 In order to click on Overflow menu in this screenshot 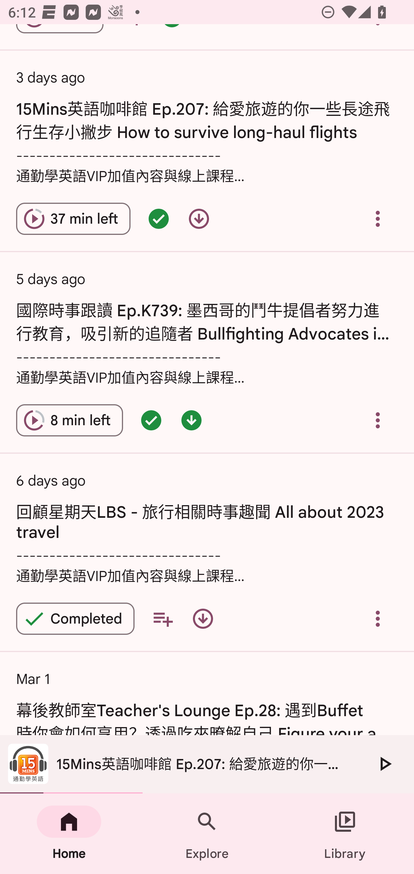, I will do `click(378, 420)`.